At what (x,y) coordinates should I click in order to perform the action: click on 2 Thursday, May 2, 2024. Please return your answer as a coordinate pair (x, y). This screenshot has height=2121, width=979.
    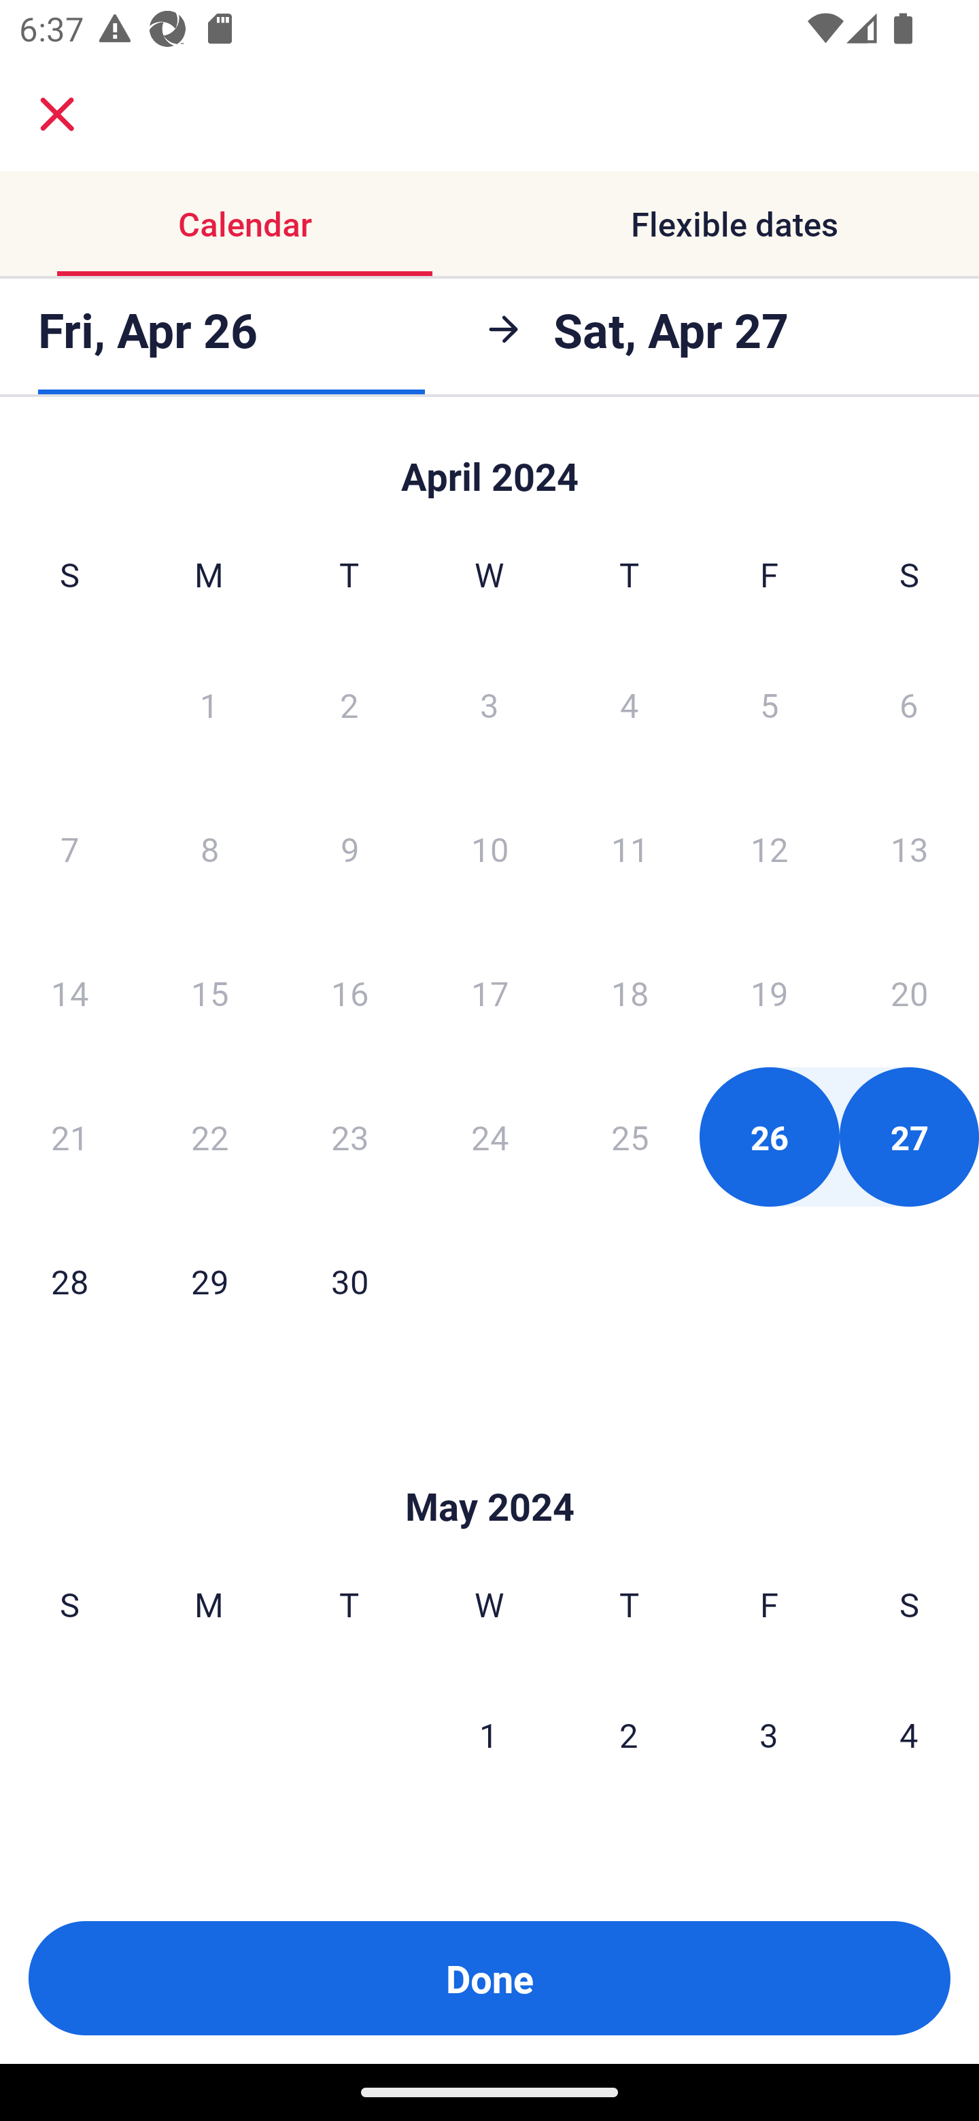
    Looking at the image, I should click on (629, 1735).